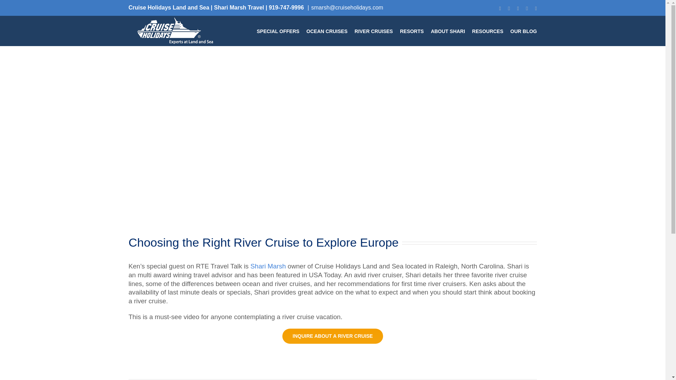 The image size is (676, 380). What do you see at coordinates (488, 30) in the screenshot?
I see `RESOURCES` at bounding box center [488, 30].